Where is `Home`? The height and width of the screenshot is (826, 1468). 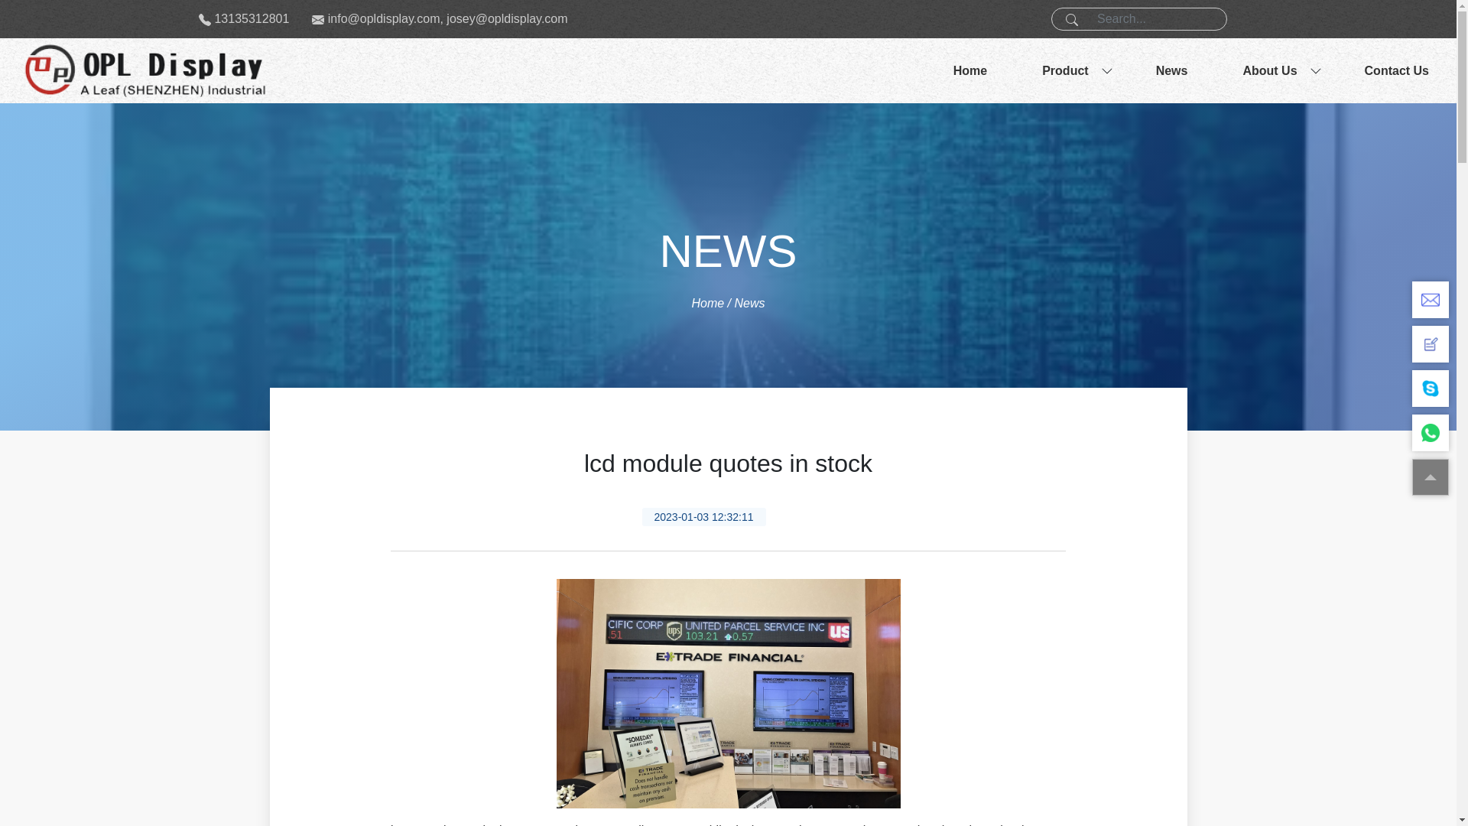 Home is located at coordinates (969, 70).